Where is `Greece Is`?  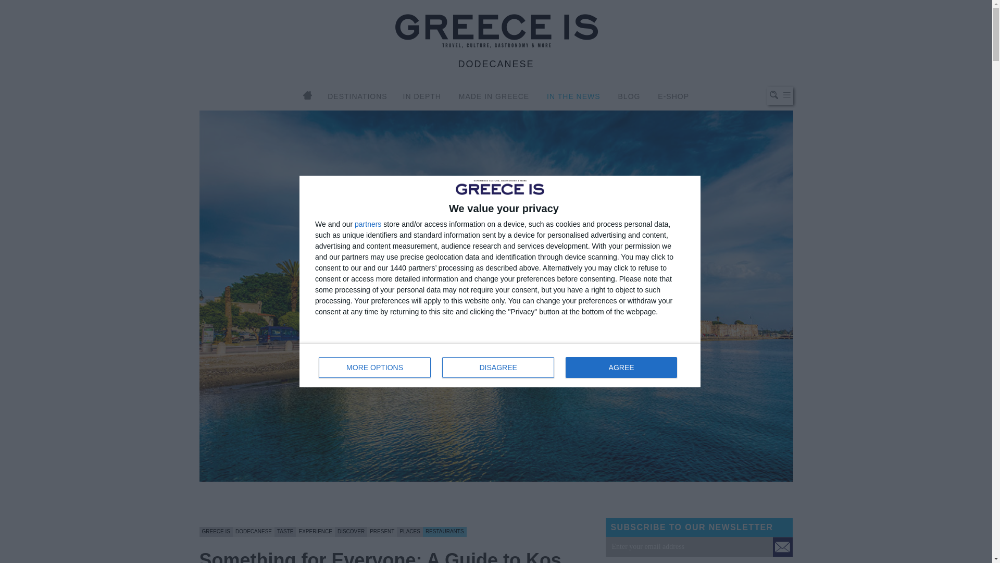
Greece Is is located at coordinates (216, 531).